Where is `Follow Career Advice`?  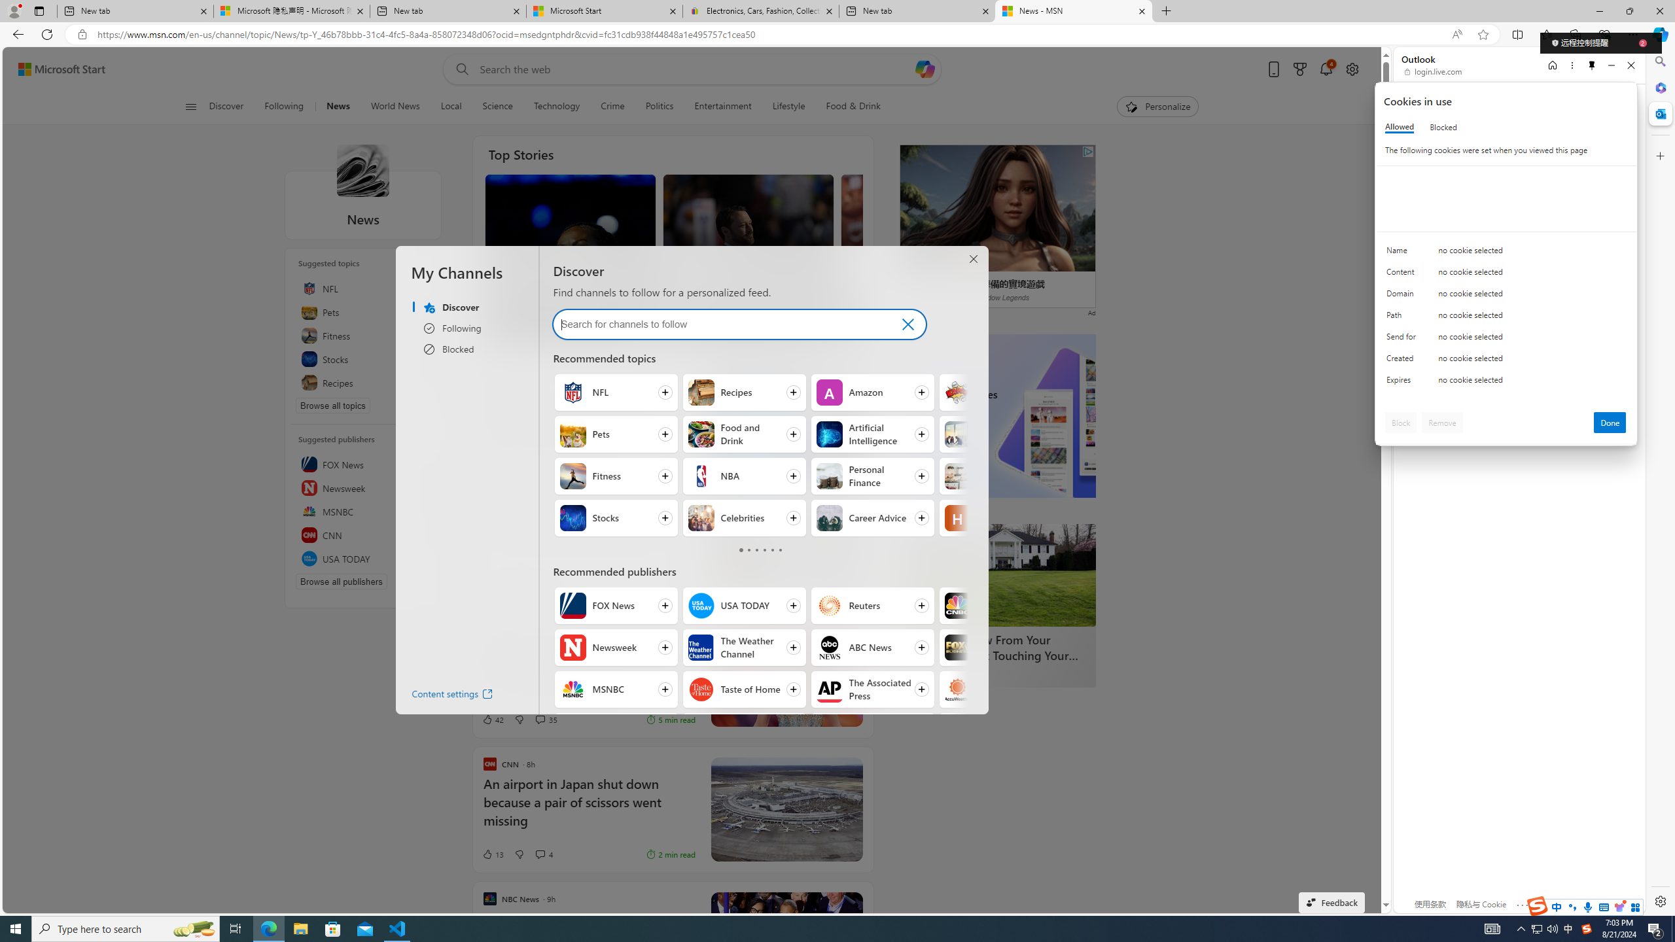 Follow Career Advice is located at coordinates (873, 518).